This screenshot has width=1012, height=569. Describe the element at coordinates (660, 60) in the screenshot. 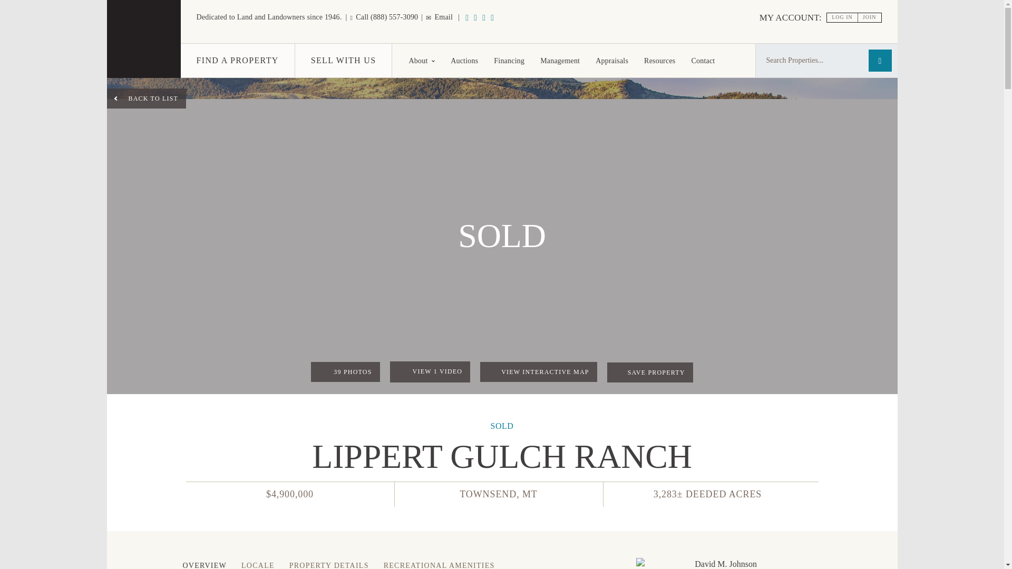

I see `Resources` at that location.